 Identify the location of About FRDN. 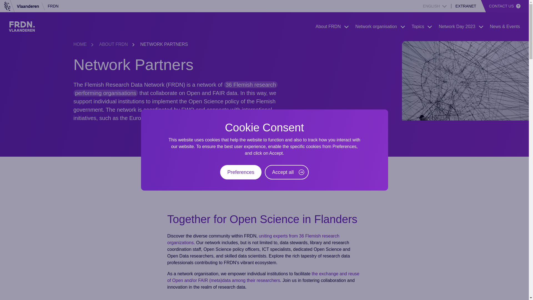
(332, 27).